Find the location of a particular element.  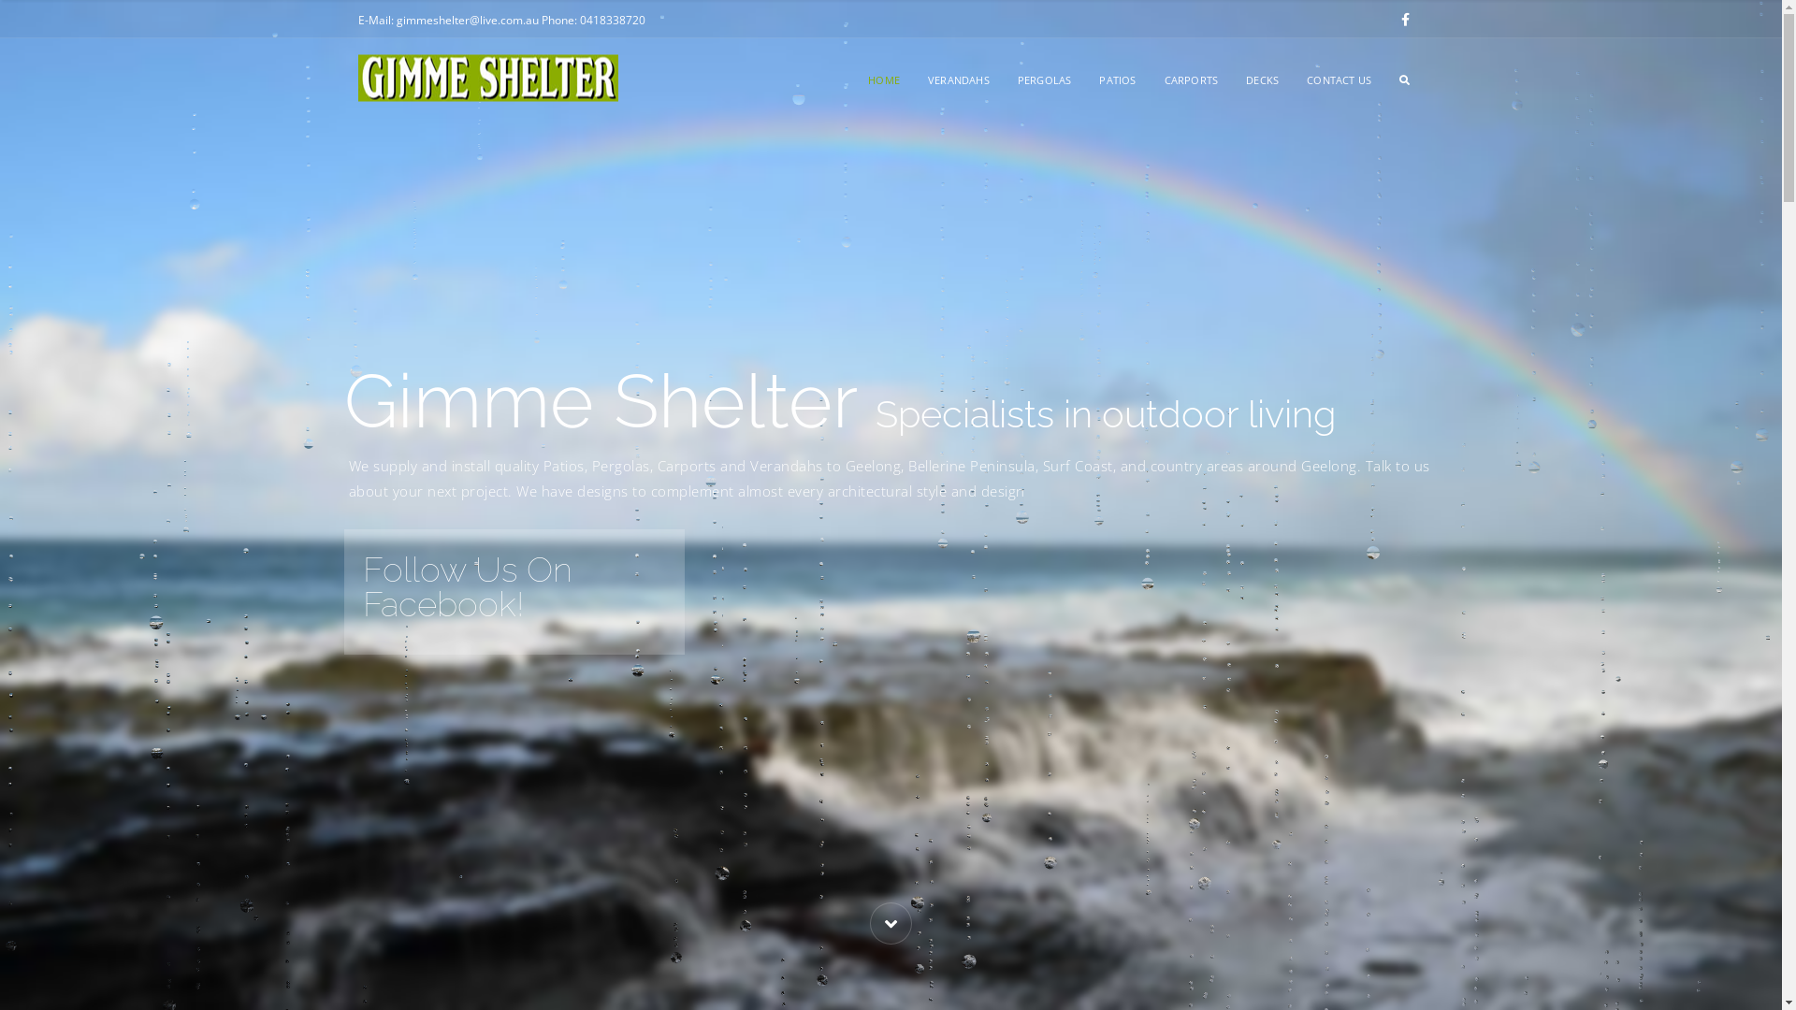

VERANDAHS is located at coordinates (959, 80).